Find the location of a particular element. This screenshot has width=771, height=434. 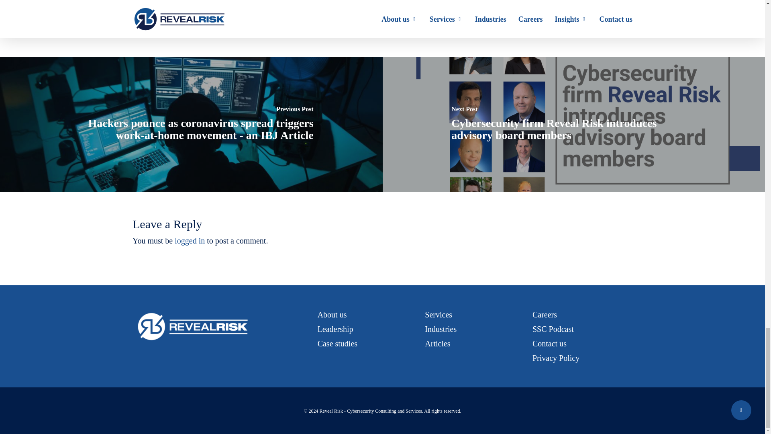

Services is located at coordinates (438, 314).